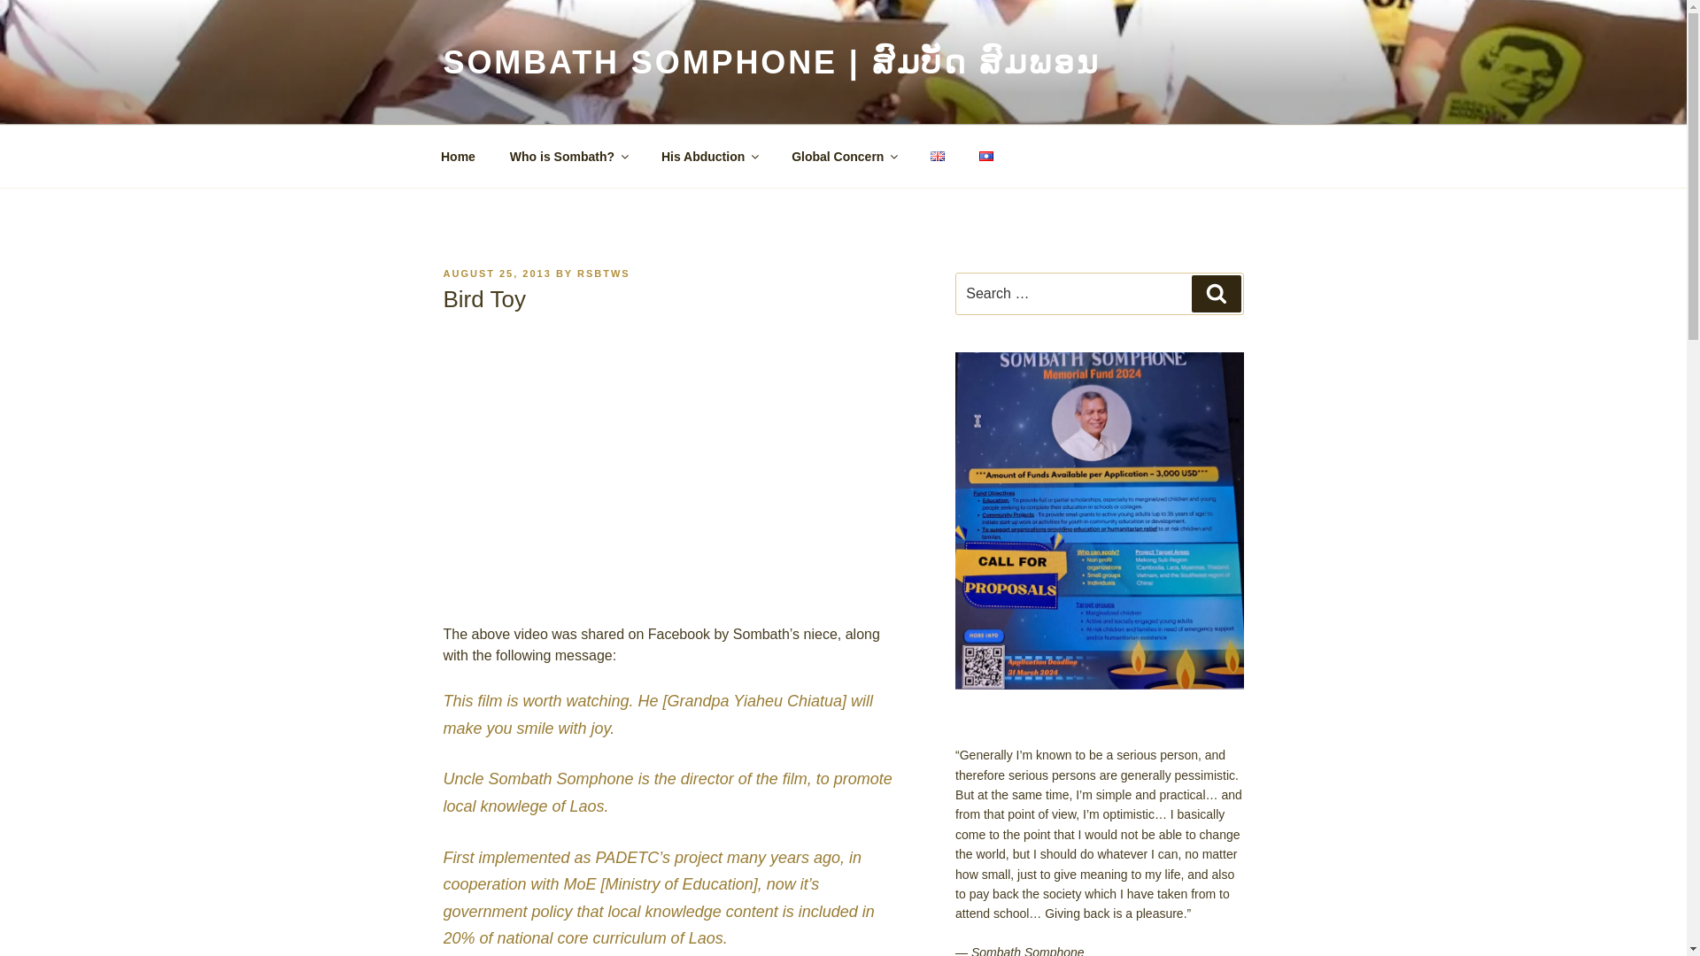 This screenshot has width=1700, height=956. Describe the element at coordinates (568, 156) in the screenshot. I see `Who is Sombath?` at that location.